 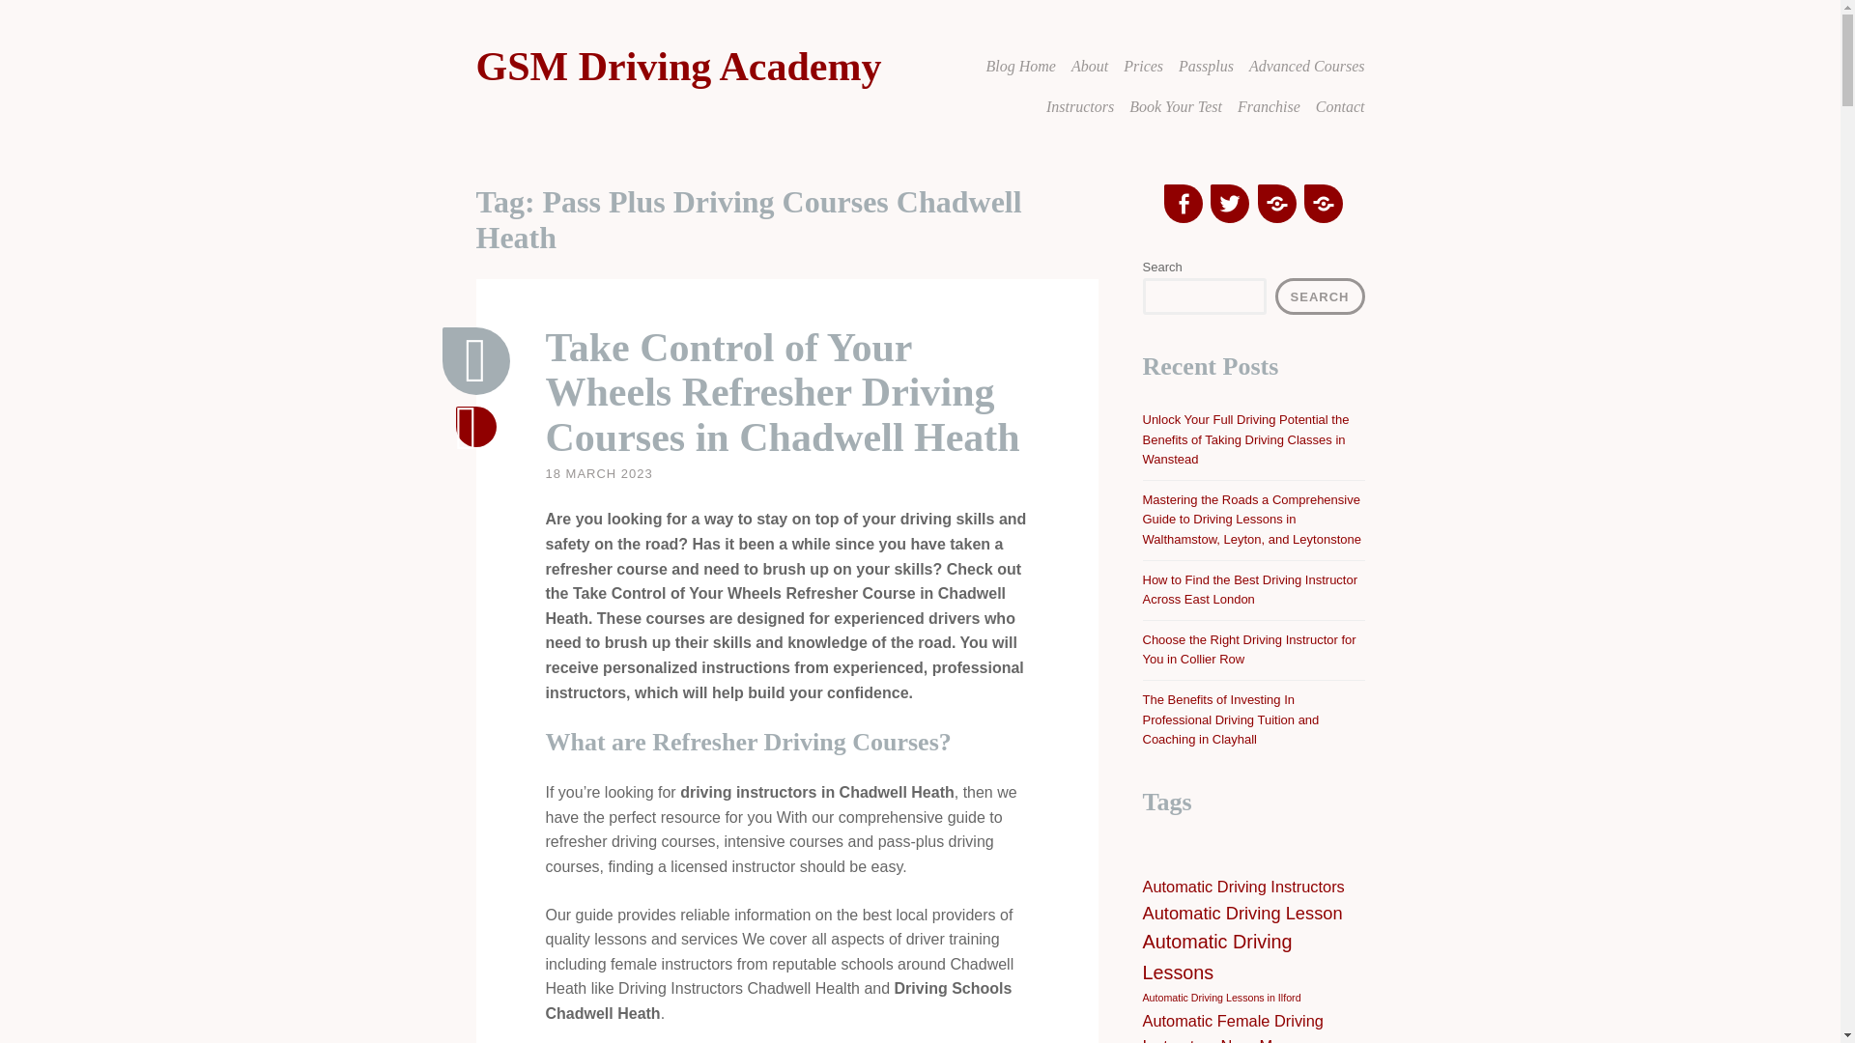 What do you see at coordinates (1090, 66) in the screenshot?
I see `About` at bounding box center [1090, 66].